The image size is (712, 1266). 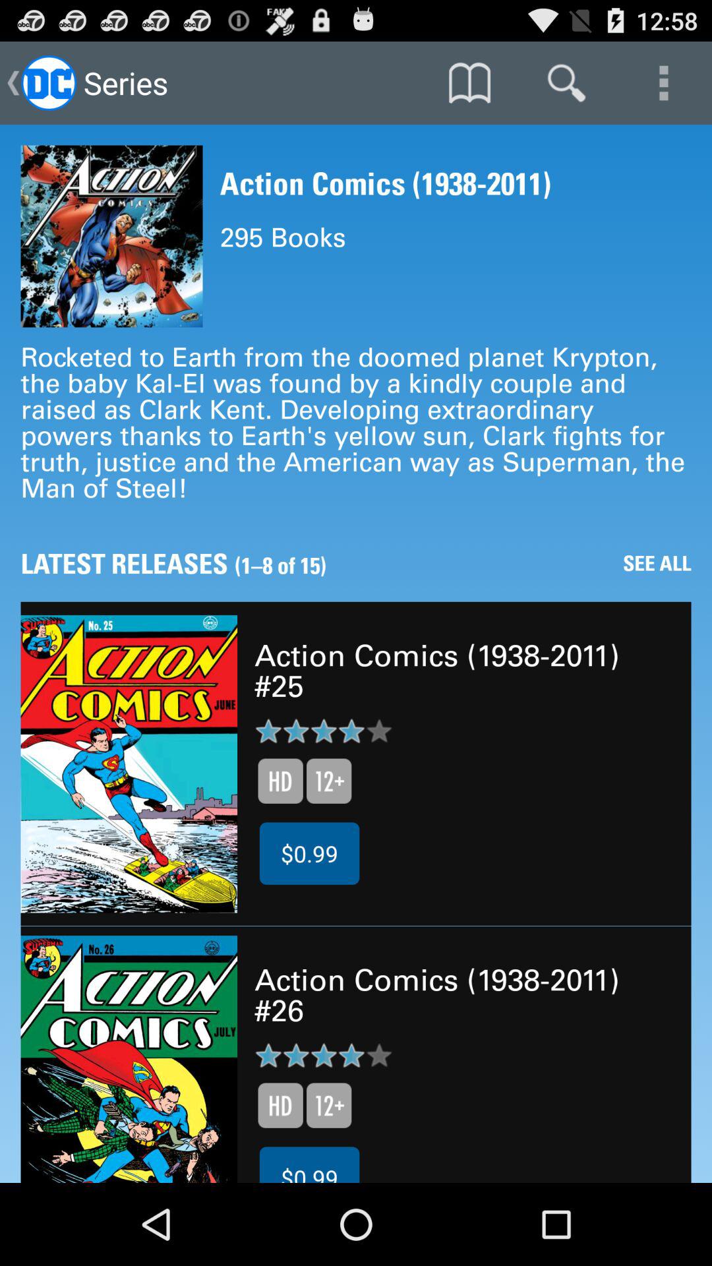 I want to click on press the item to the right of series icon, so click(x=469, y=83).